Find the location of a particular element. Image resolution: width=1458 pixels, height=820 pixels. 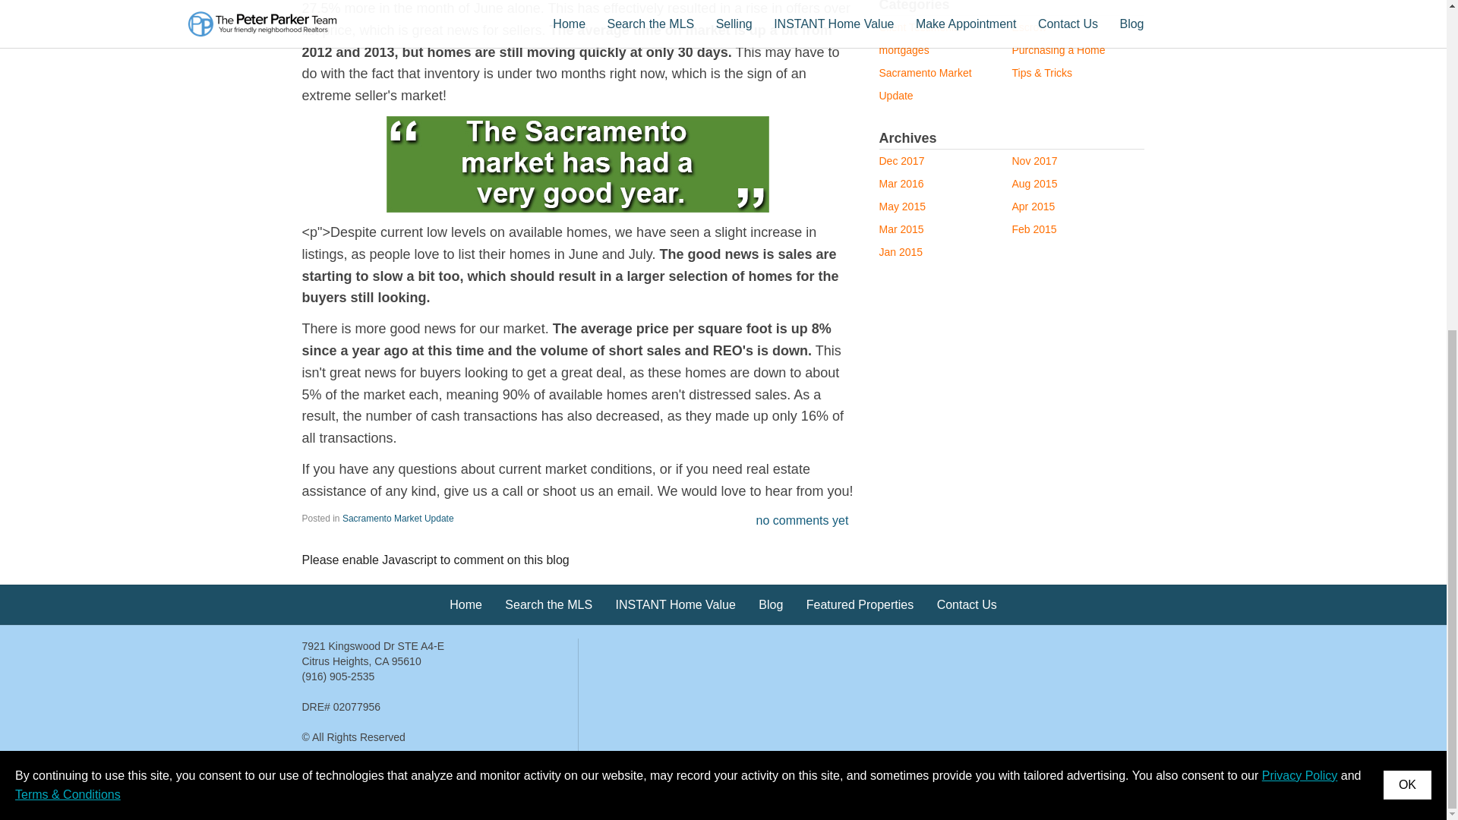

Aug 2015 is located at coordinates (1034, 184).